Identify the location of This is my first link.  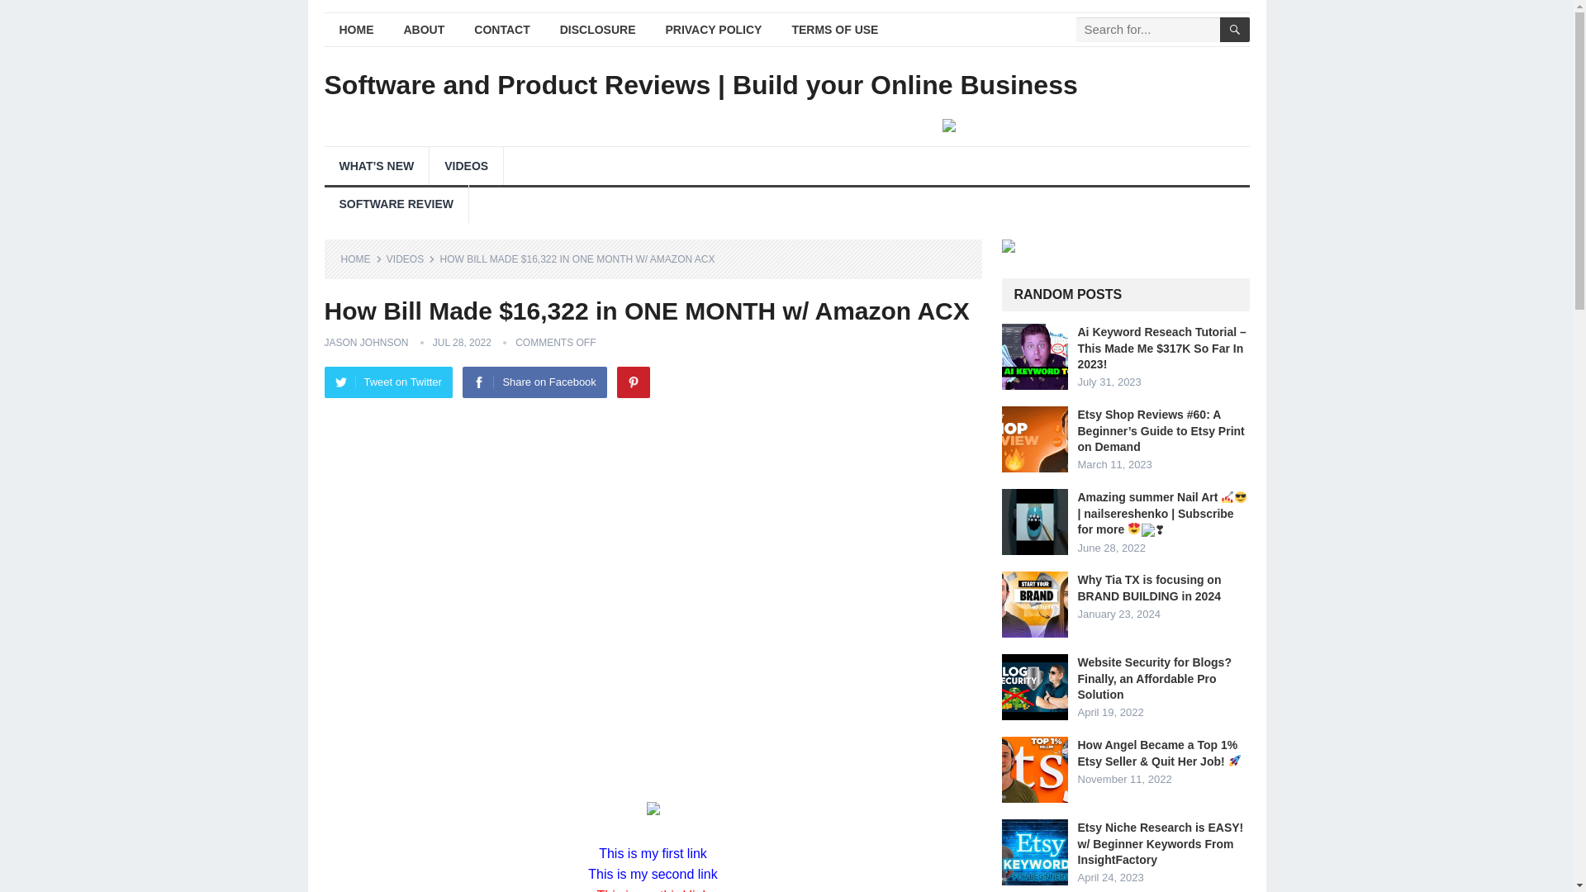
(653, 853).